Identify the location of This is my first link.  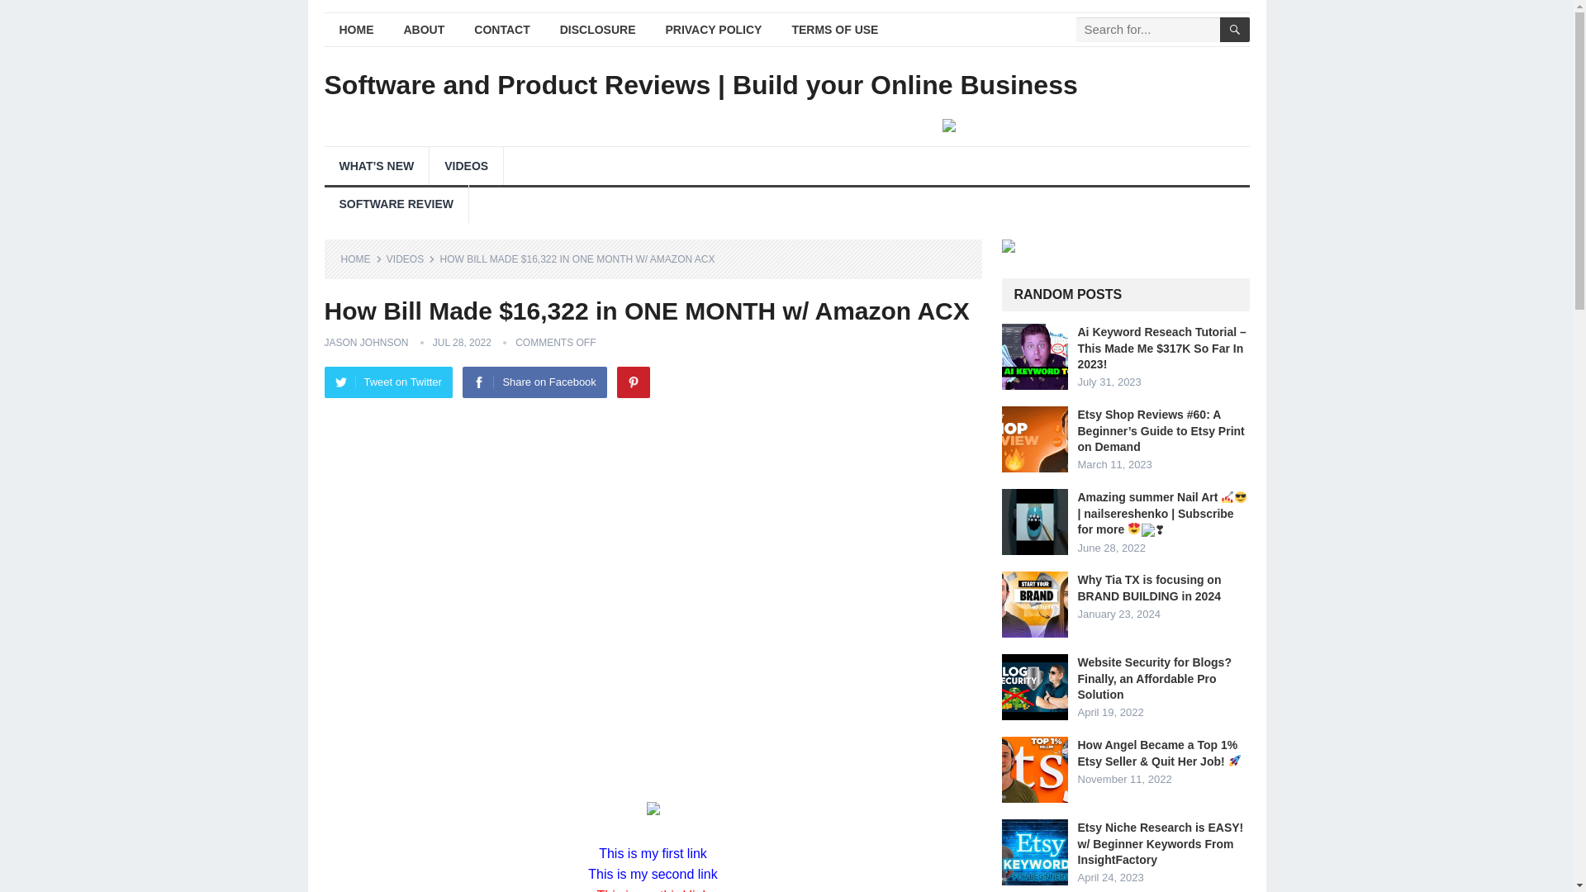
(653, 853).